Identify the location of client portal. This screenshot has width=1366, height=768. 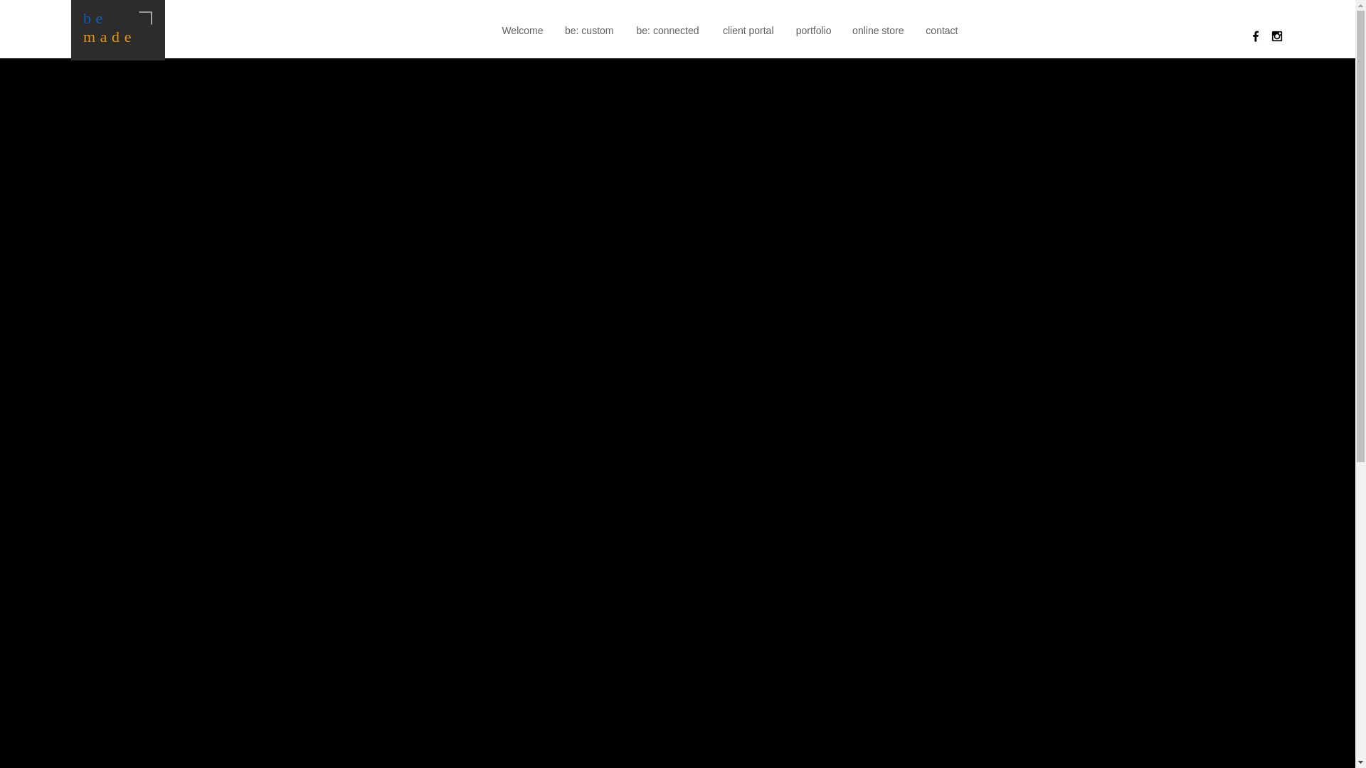
(746, 30).